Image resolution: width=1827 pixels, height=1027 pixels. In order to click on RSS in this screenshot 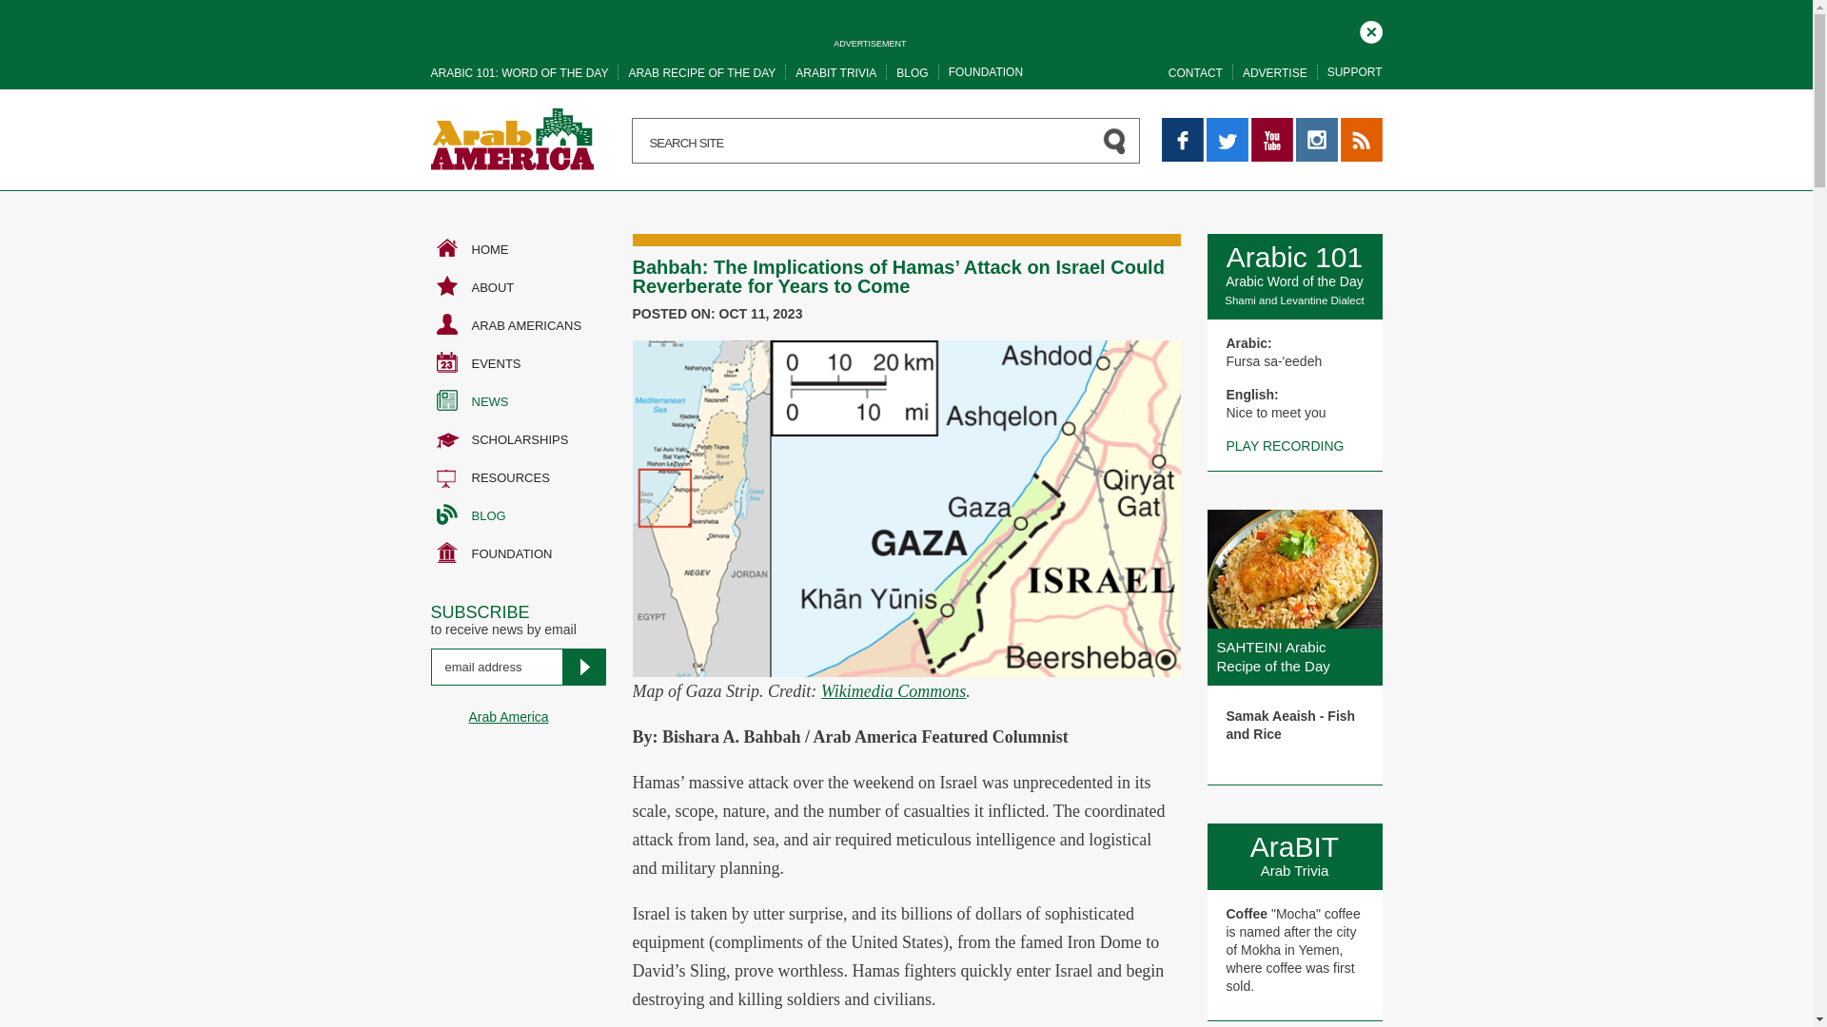, I will do `click(1360, 139)`.